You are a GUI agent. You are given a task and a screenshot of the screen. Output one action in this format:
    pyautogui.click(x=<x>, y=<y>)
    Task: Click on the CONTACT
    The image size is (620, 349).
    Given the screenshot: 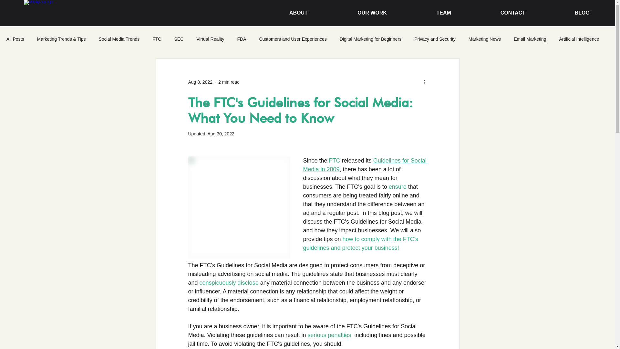 What is the action you would take?
    pyautogui.click(x=496, y=10)
    